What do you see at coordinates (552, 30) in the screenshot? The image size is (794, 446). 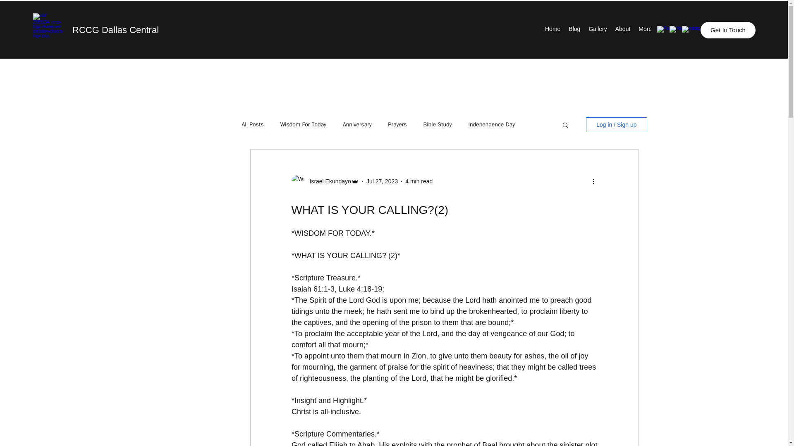 I see `Home` at bounding box center [552, 30].